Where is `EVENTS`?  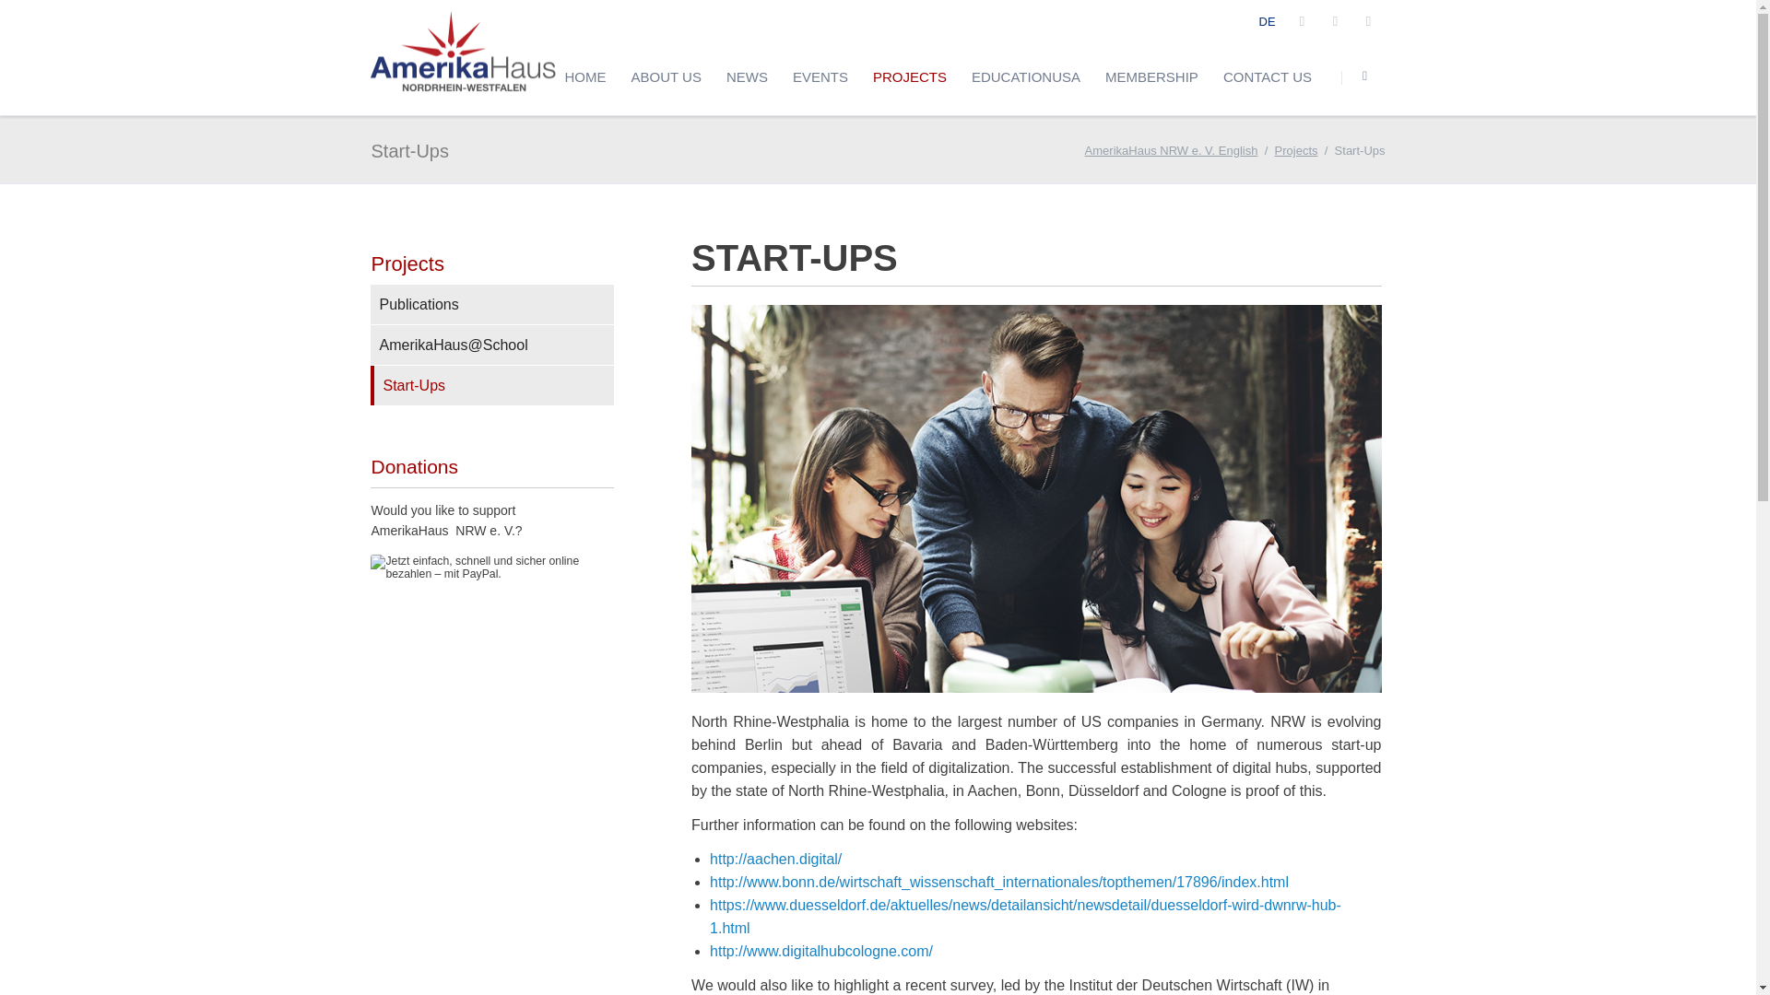
EVENTS is located at coordinates (820, 76).